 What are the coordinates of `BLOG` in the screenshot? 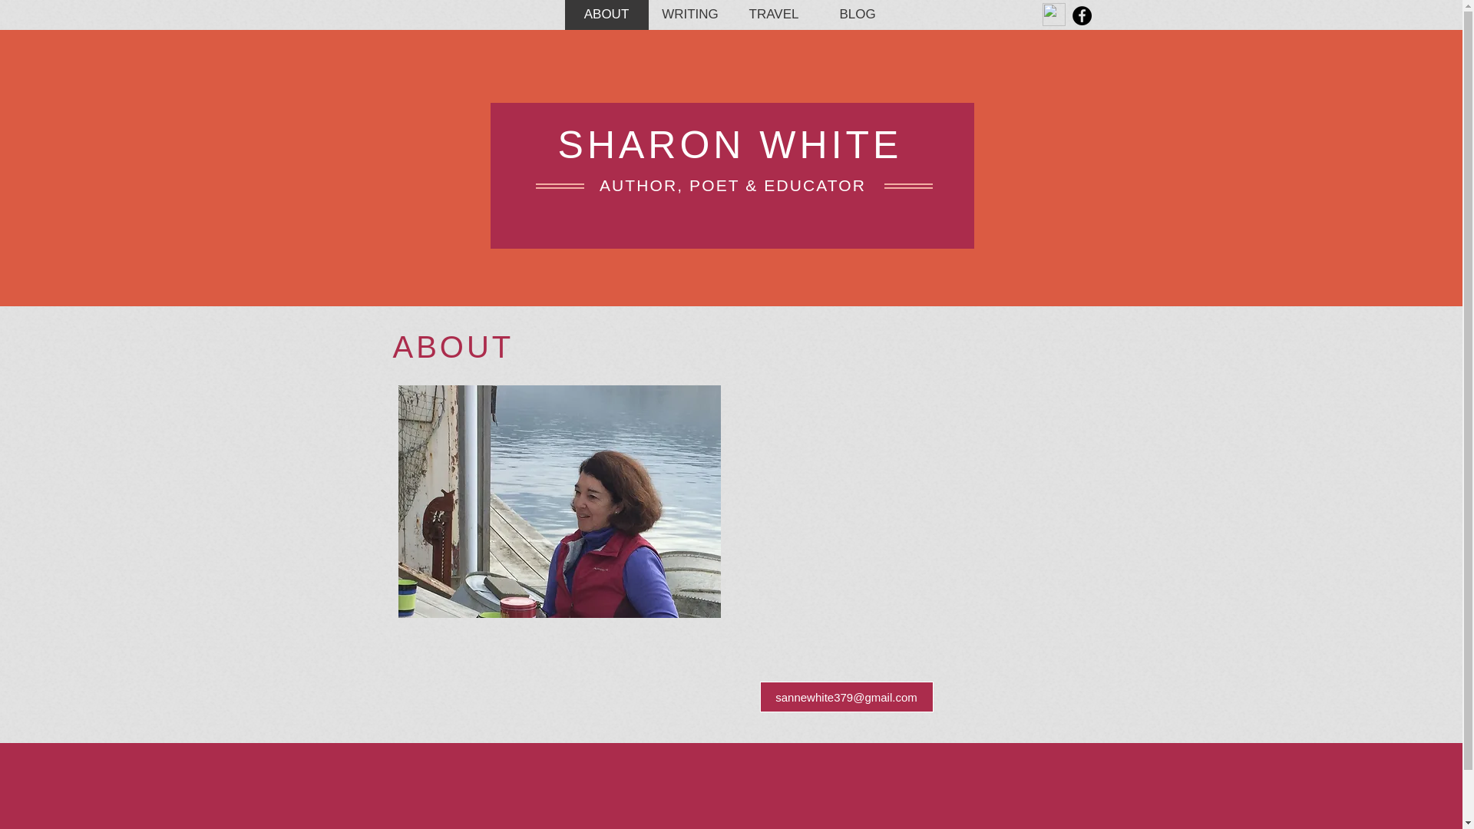 It's located at (857, 15).